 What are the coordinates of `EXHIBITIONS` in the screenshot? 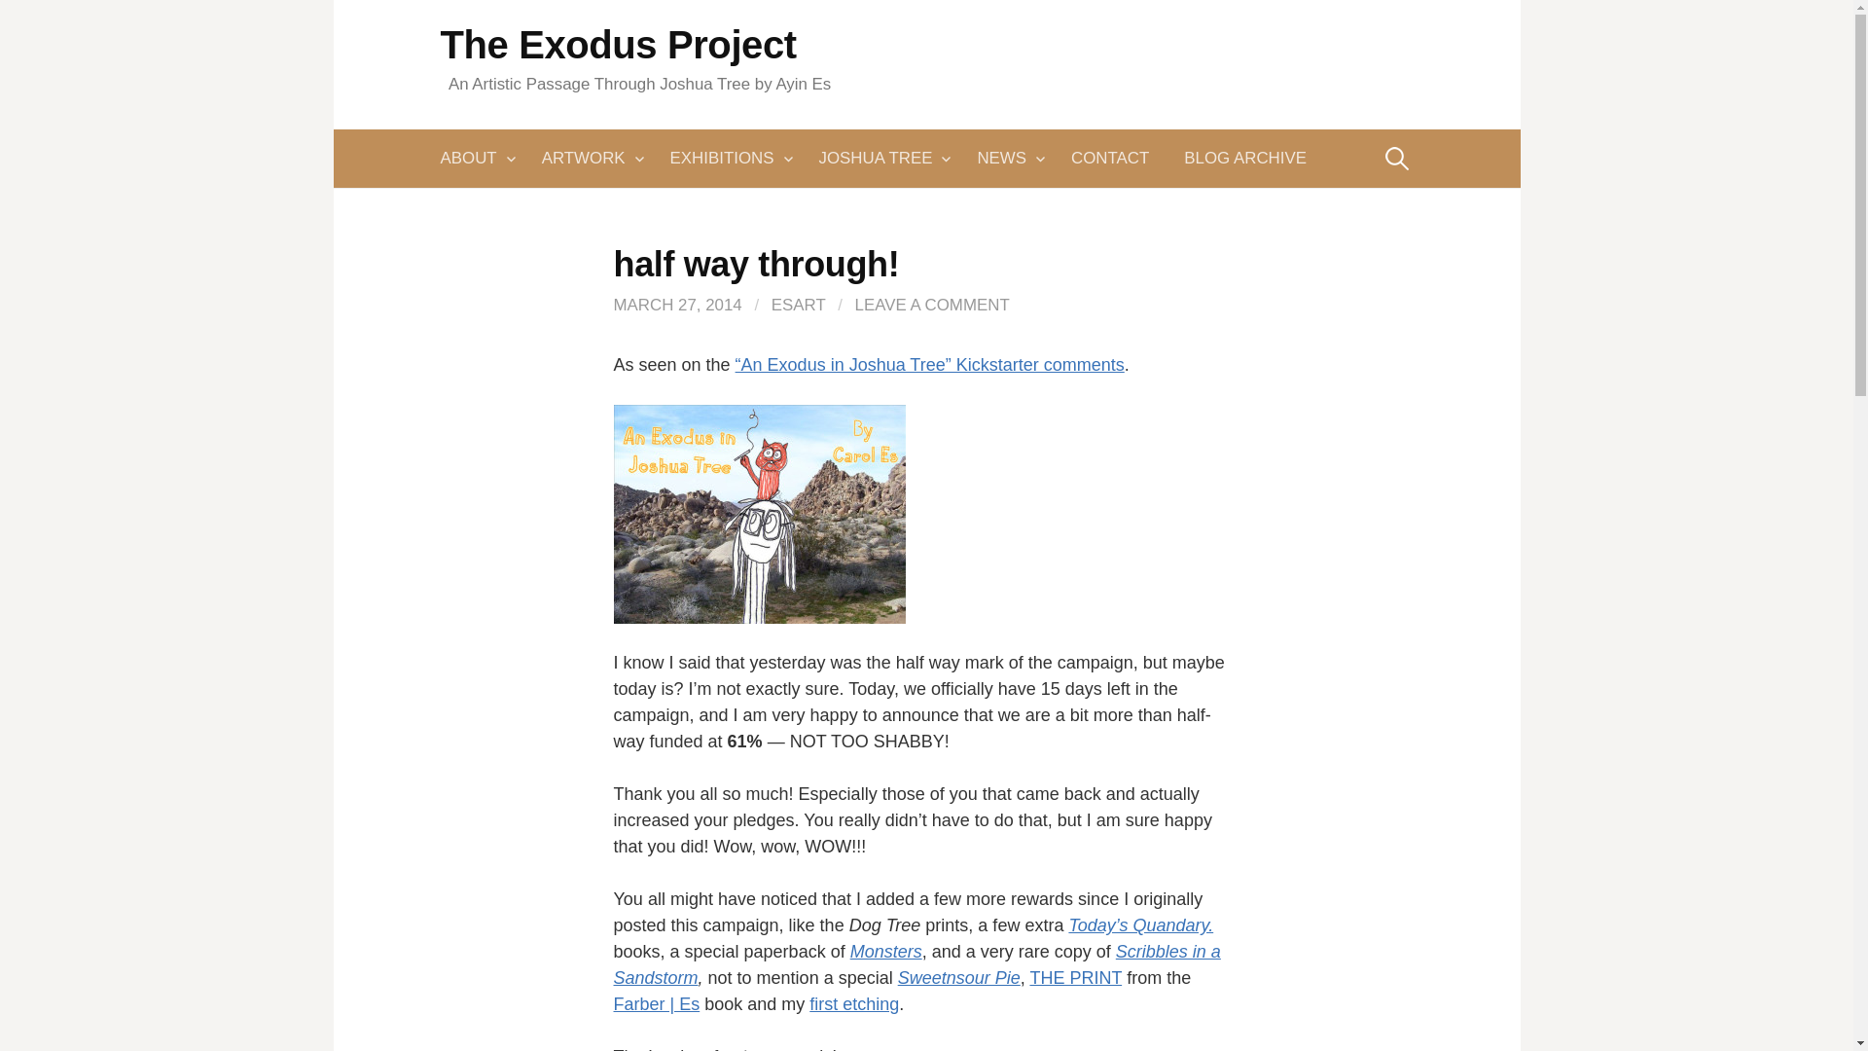 It's located at (726, 158).